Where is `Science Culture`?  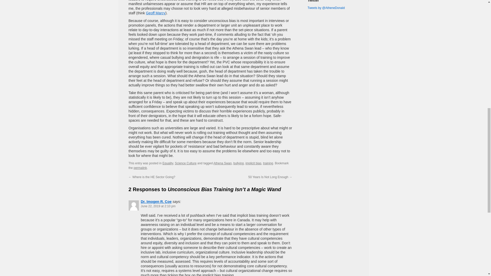
Science Culture is located at coordinates (186, 163).